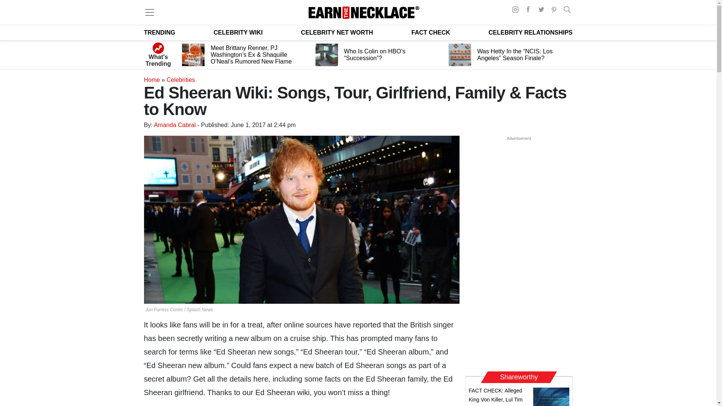 Image resolution: width=722 pixels, height=406 pixels. Describe the element at coordinates (337, 32) in the screenshot. I see `CELEBRITY NET WORTH` at that location.